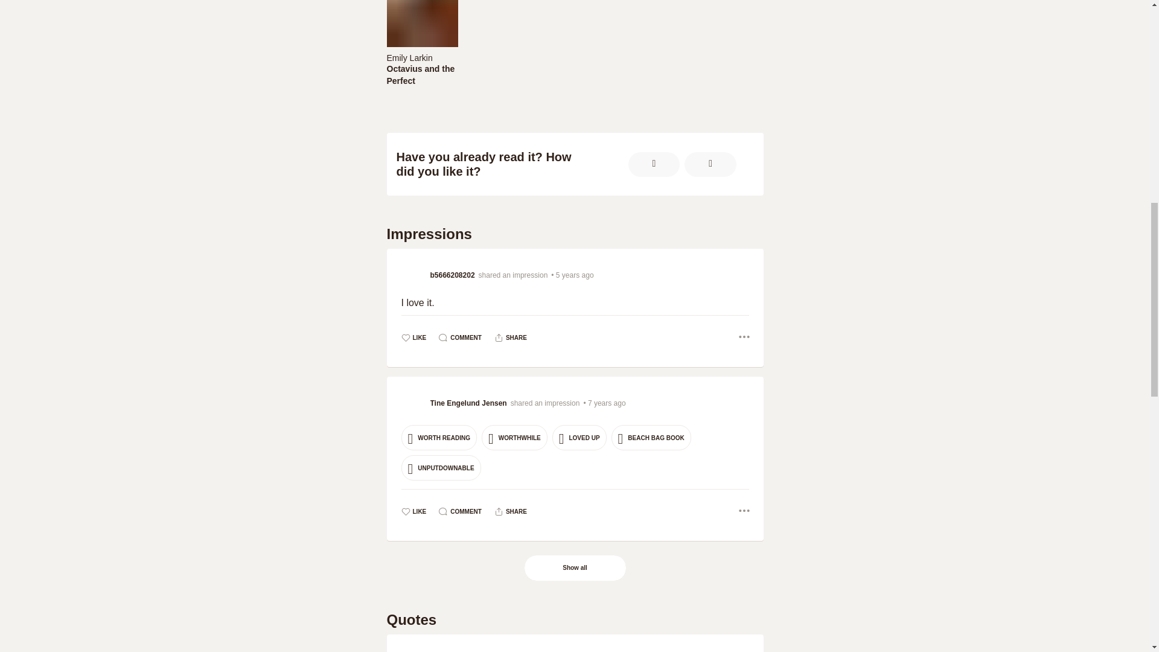 The image size is (1159, 652). What do you see at coordinates (421, 81) in the screenshot?
I see `Octavius and the Perfect Governess` at bounding box center [421, 81].